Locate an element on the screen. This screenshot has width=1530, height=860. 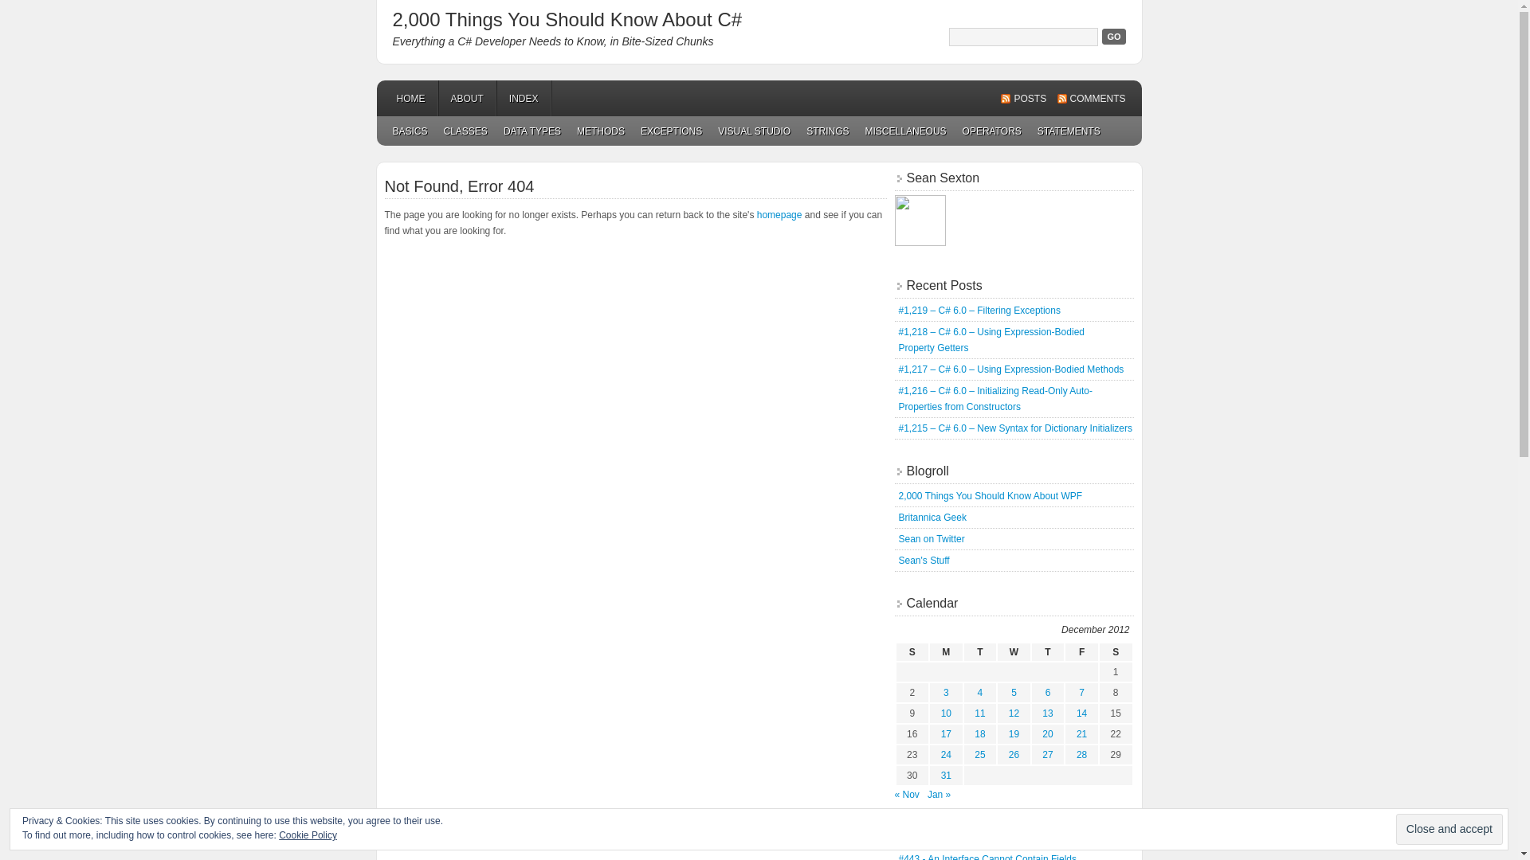
Close and accept is located at coordinates (1450, 830).